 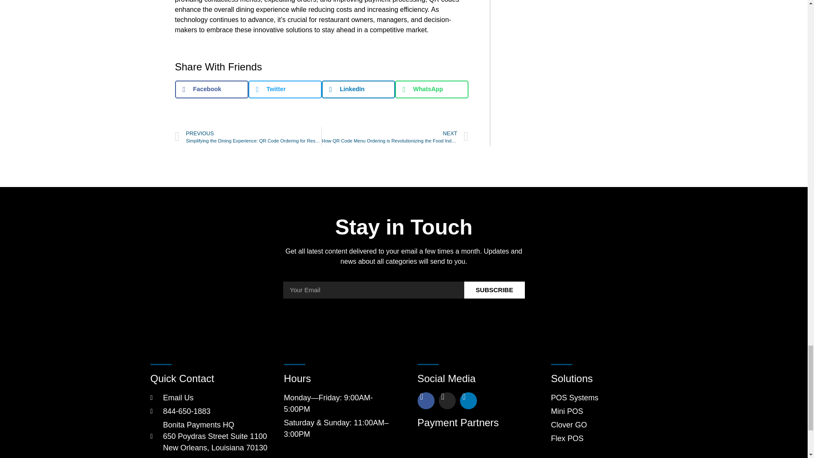 What do you see at coordinates (321, 100) in the screenshot?
I see `Social Media` at bounding box center [321, 100].